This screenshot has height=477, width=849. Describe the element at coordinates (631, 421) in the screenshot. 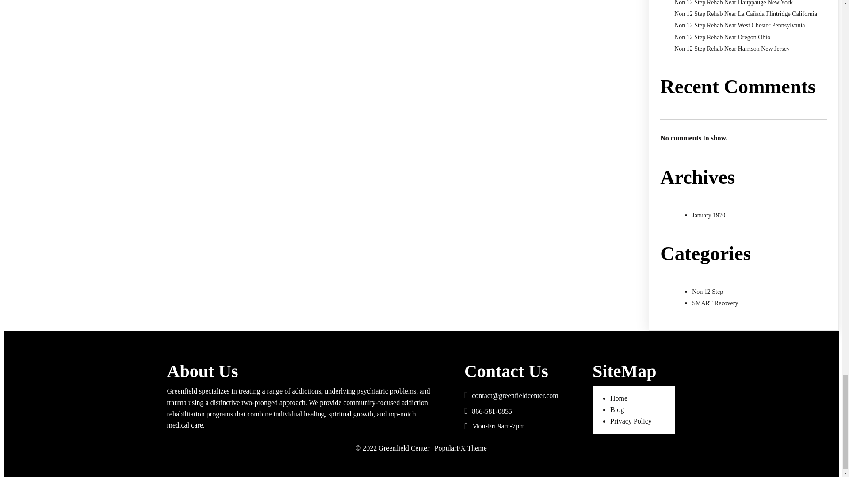

I see `Privacy Policy` at that location.